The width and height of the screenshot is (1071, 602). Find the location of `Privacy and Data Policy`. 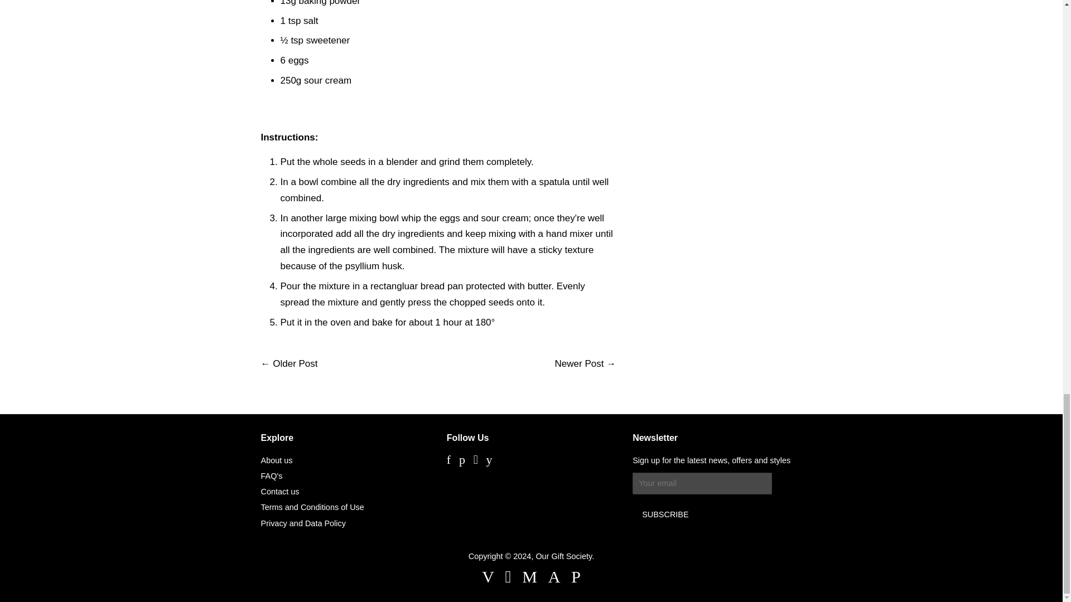

Privacy and Data Policy is located at coordinates (303, 523).